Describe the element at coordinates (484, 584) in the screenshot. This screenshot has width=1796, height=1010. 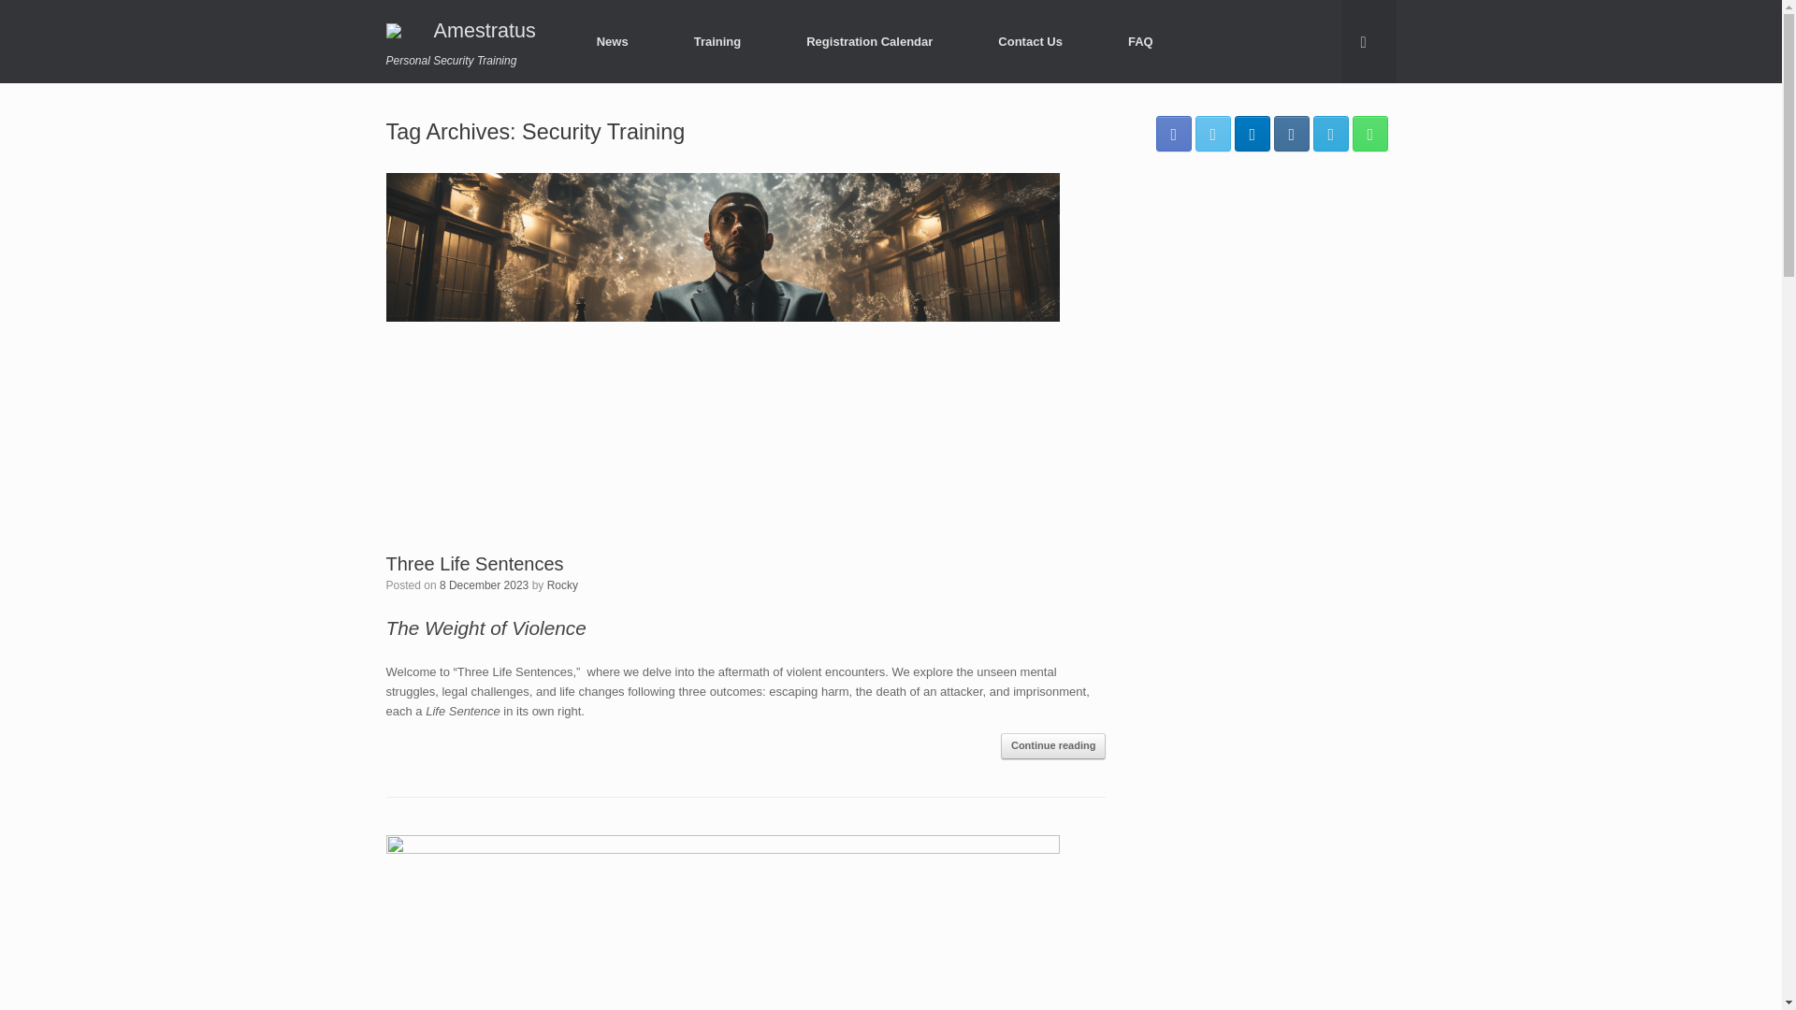
I see `8 December 2023` at that location.